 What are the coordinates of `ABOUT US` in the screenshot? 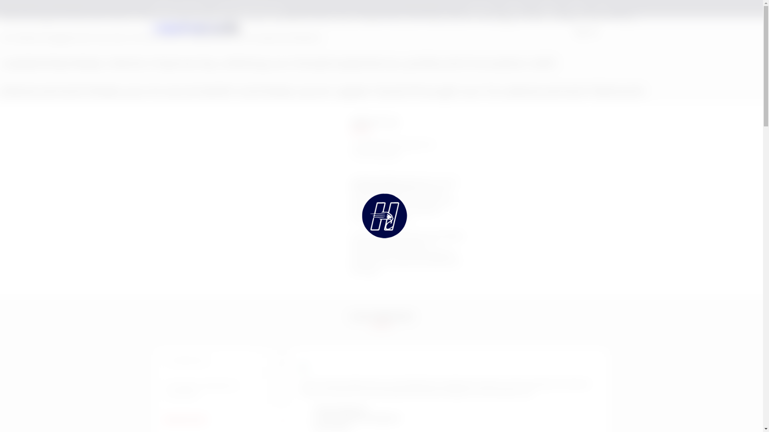 It's located at (516, 10).